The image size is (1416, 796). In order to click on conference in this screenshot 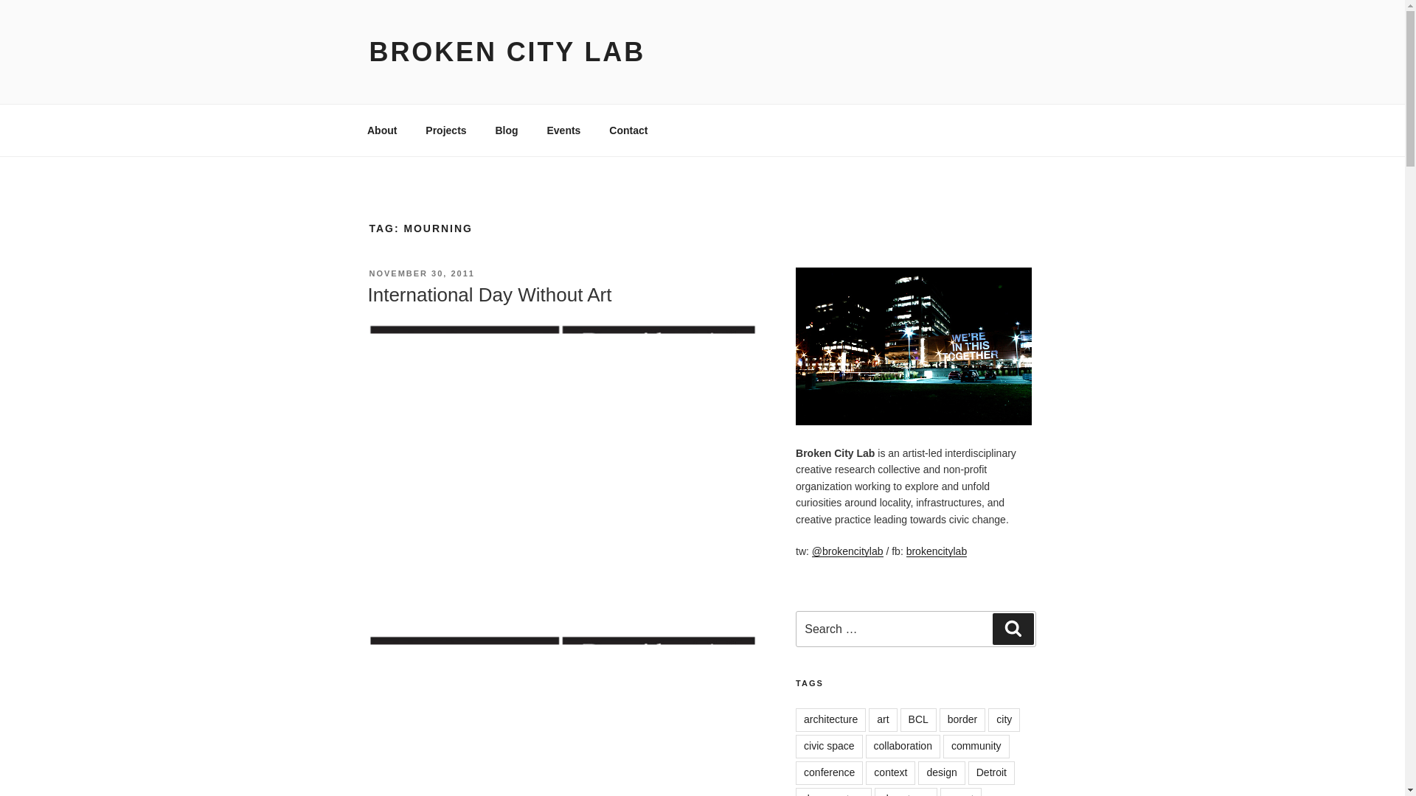, I will do `click(829, 772)`.